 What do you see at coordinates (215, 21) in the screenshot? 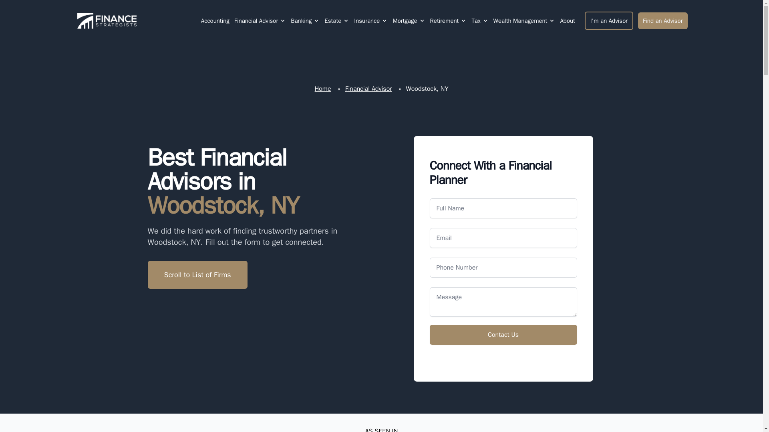
I see `Accounting` at bounding box center [215, 21].